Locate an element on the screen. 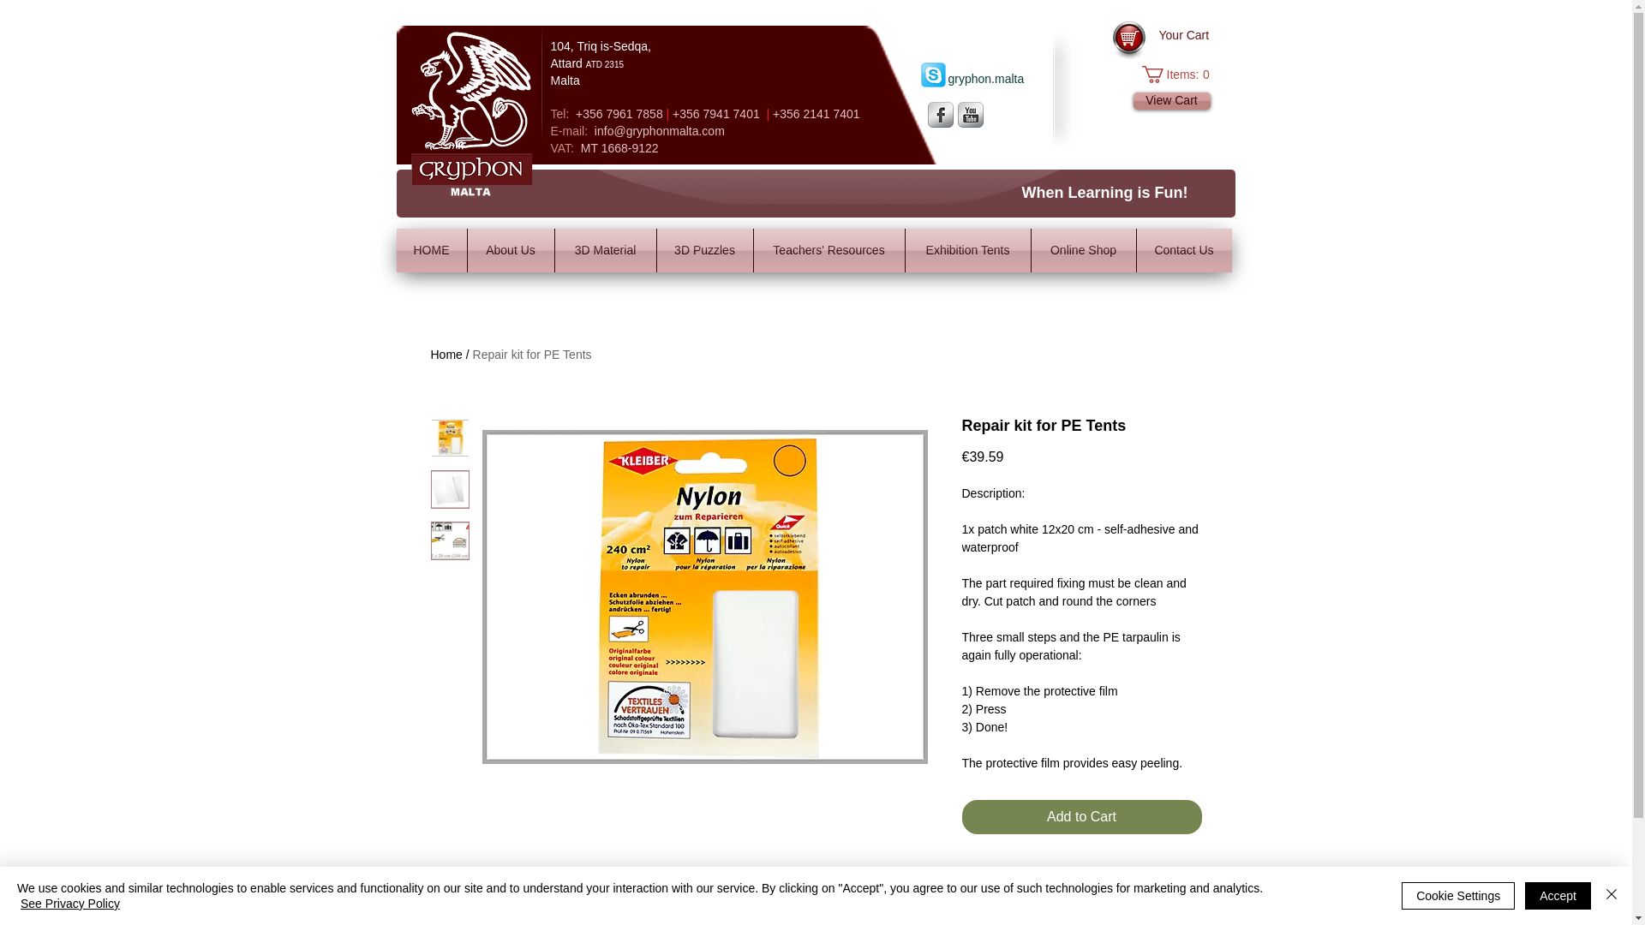  3D Puzzles is located at coordinates (704, 250).